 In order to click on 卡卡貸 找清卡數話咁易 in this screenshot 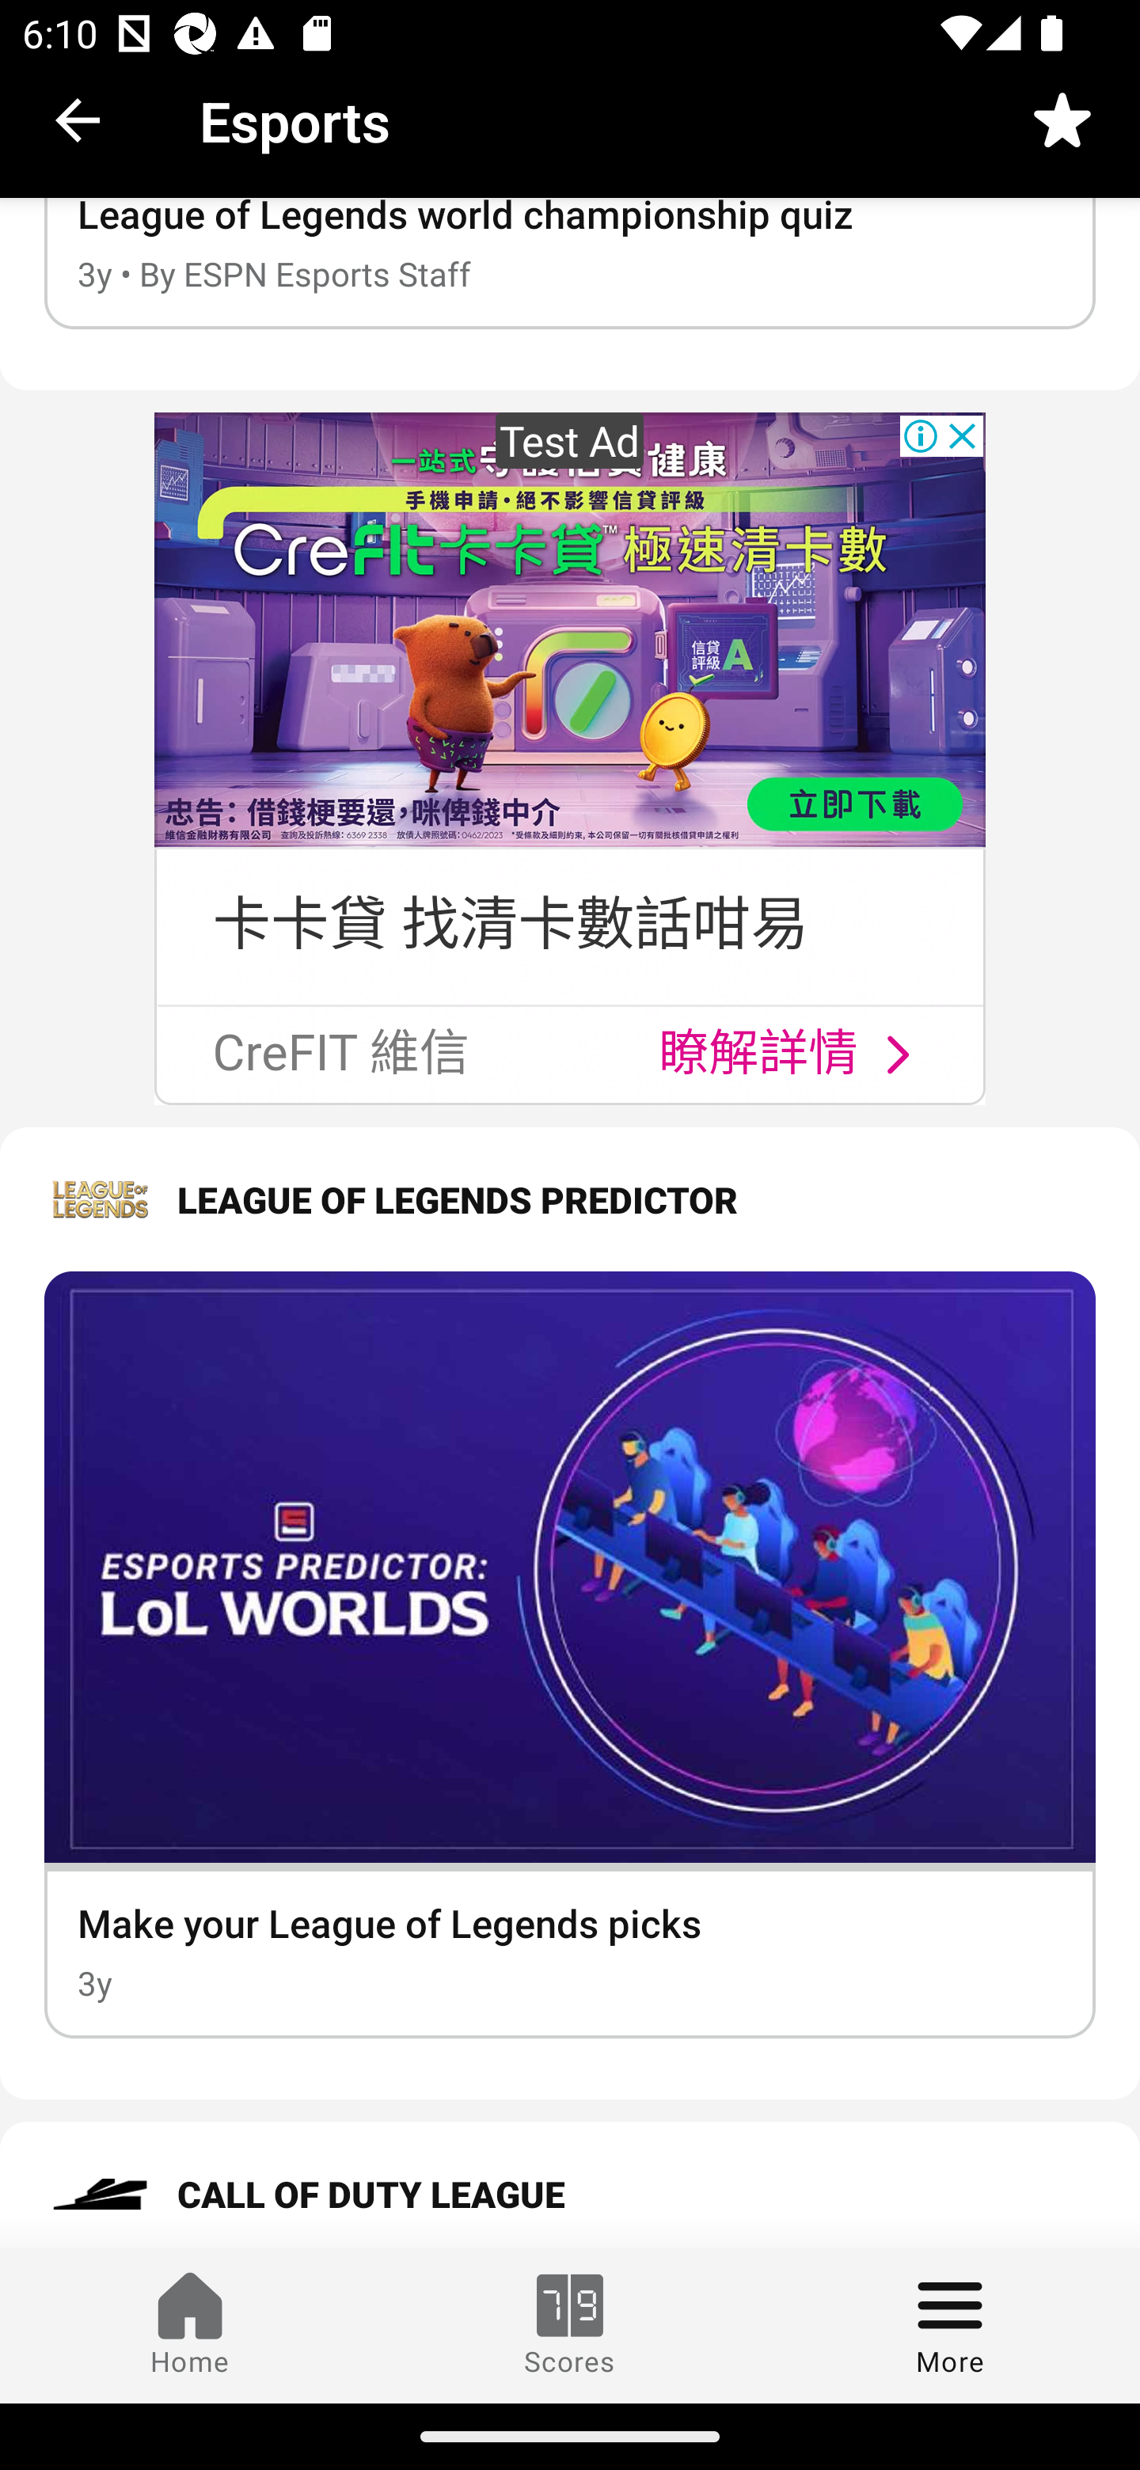, I will do `click(510, 925)`.